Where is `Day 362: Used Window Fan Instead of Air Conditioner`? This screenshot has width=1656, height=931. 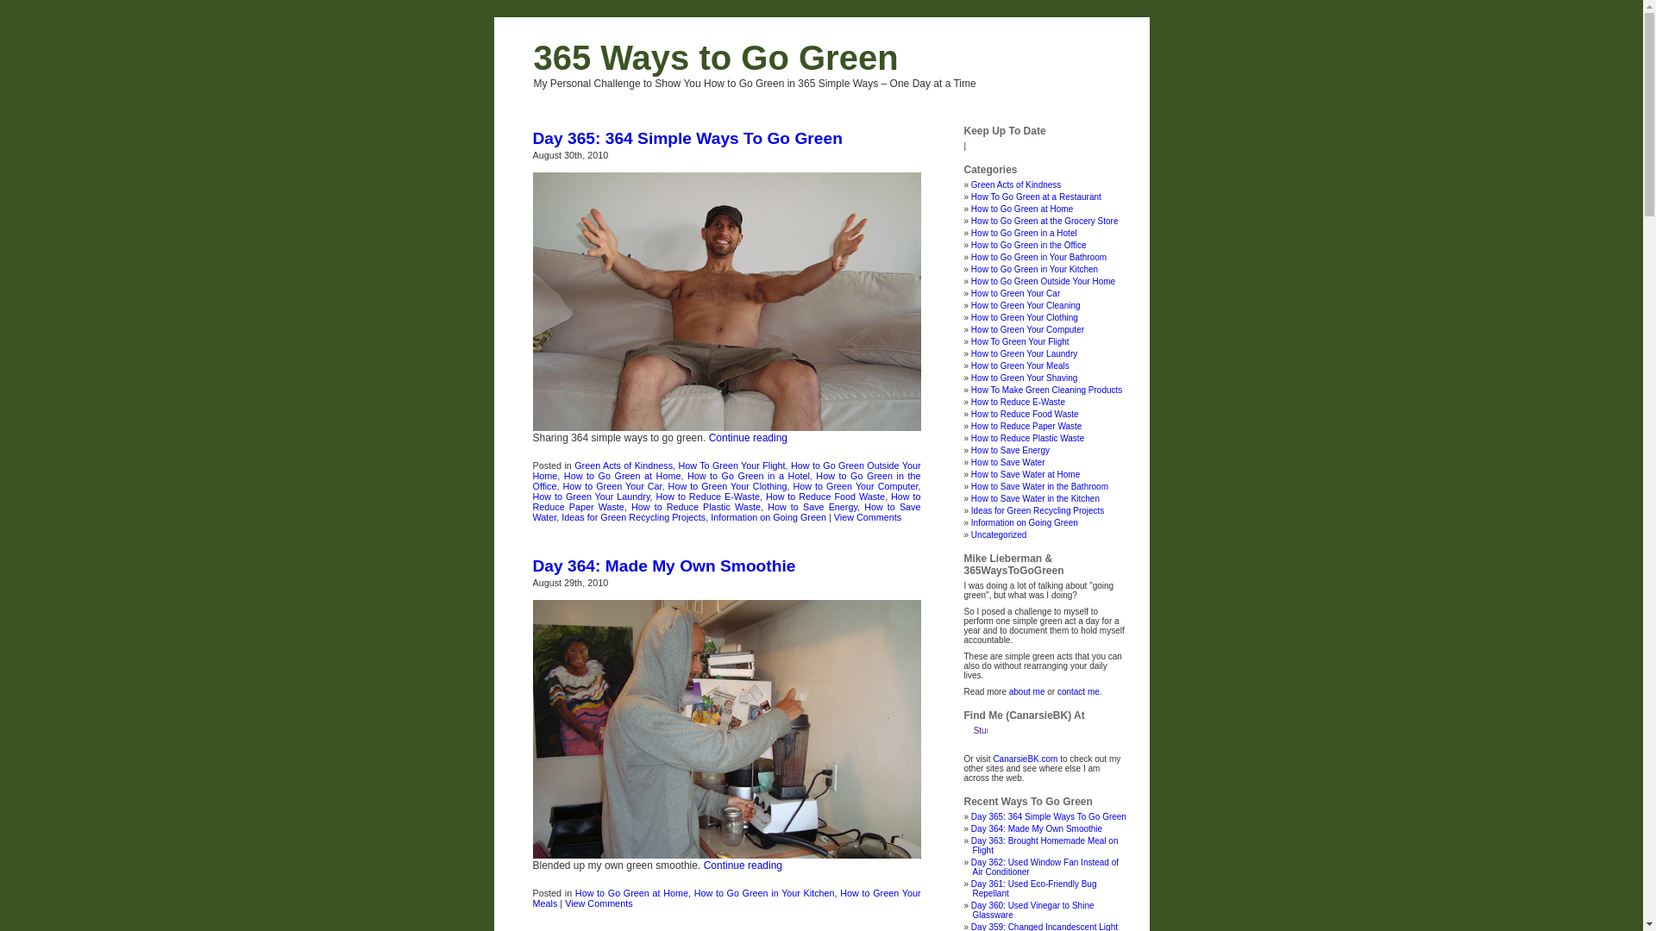 Day 362: Used Window Fan Instead of Air Conditioner is located at coordinates (1045, 867).